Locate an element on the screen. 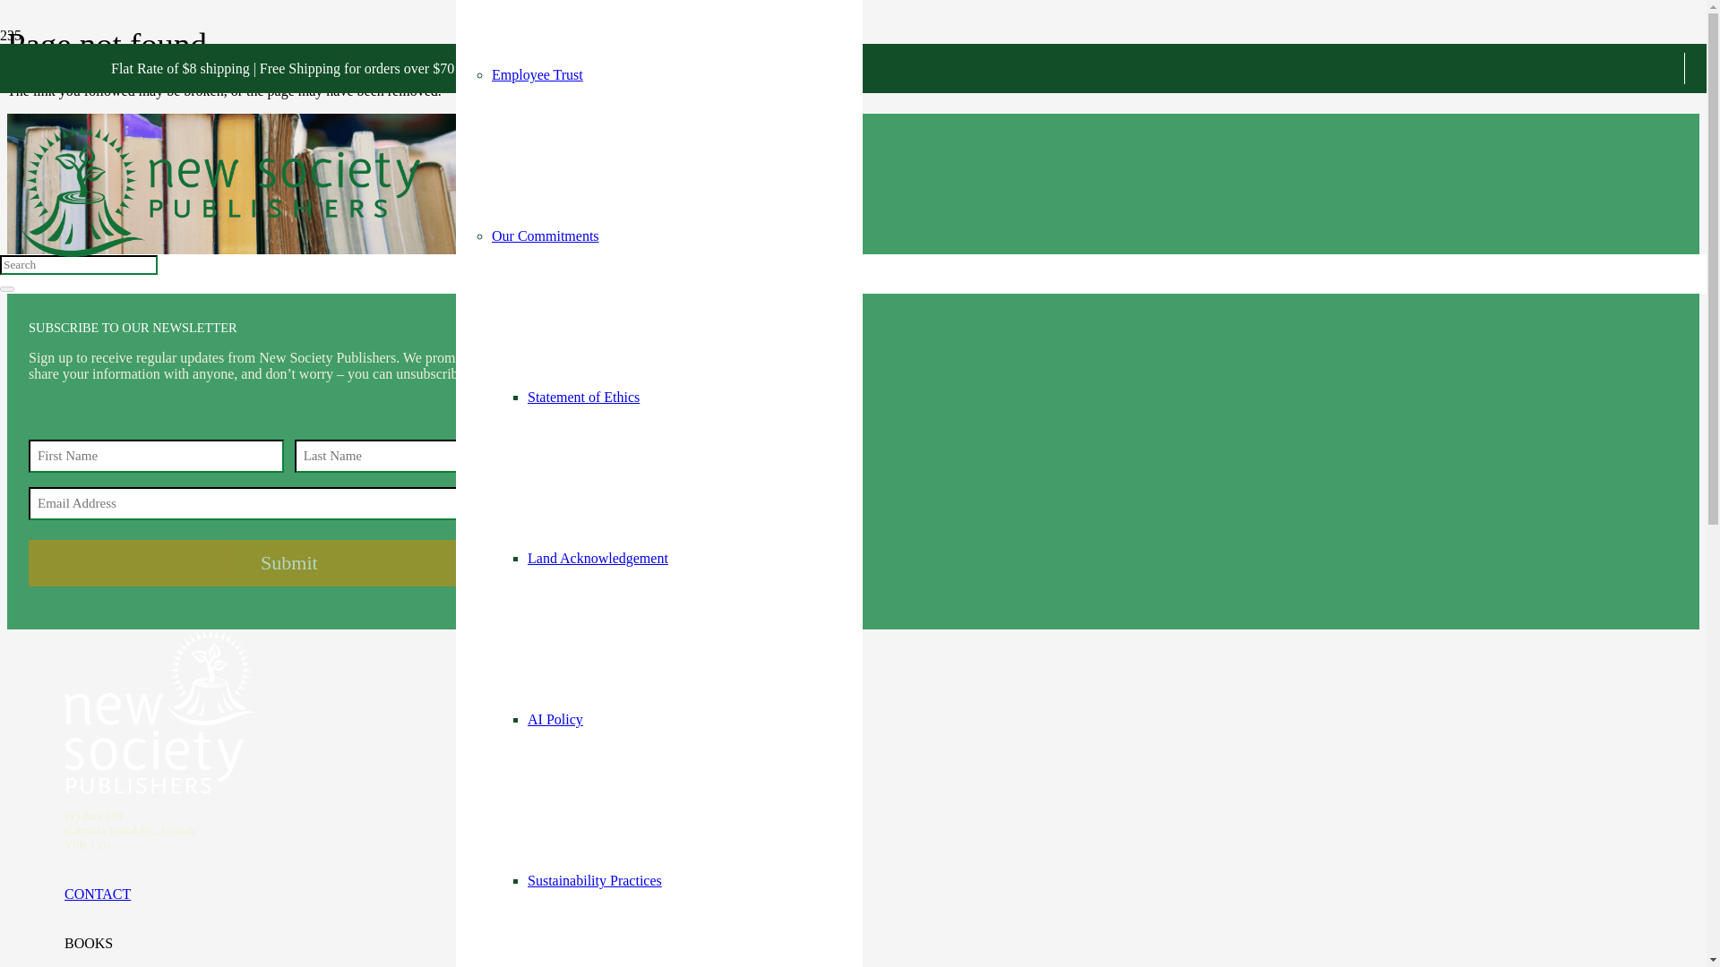  Submit is located at coordinates (289, 562).